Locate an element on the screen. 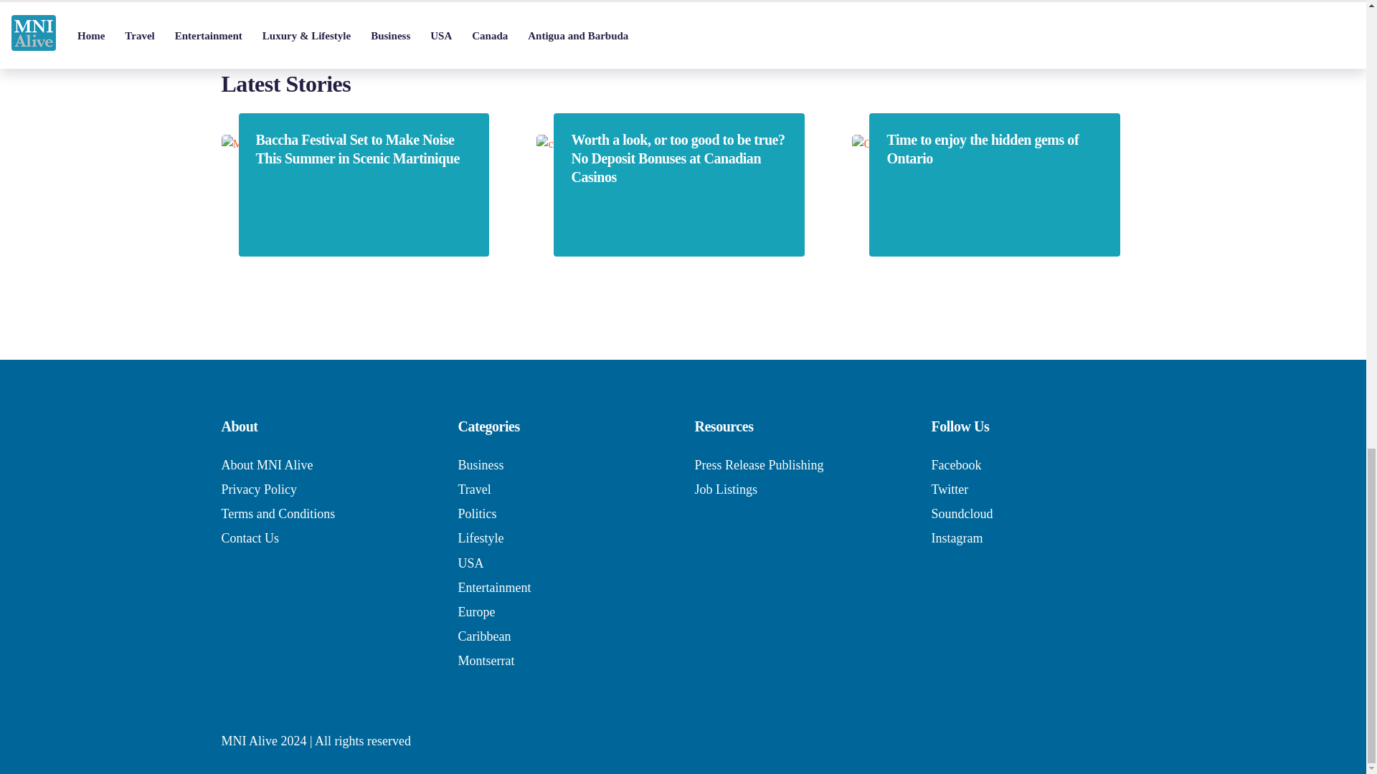 This screenshot has height=774, width=1377. USA is located at coordinates (470, 563).